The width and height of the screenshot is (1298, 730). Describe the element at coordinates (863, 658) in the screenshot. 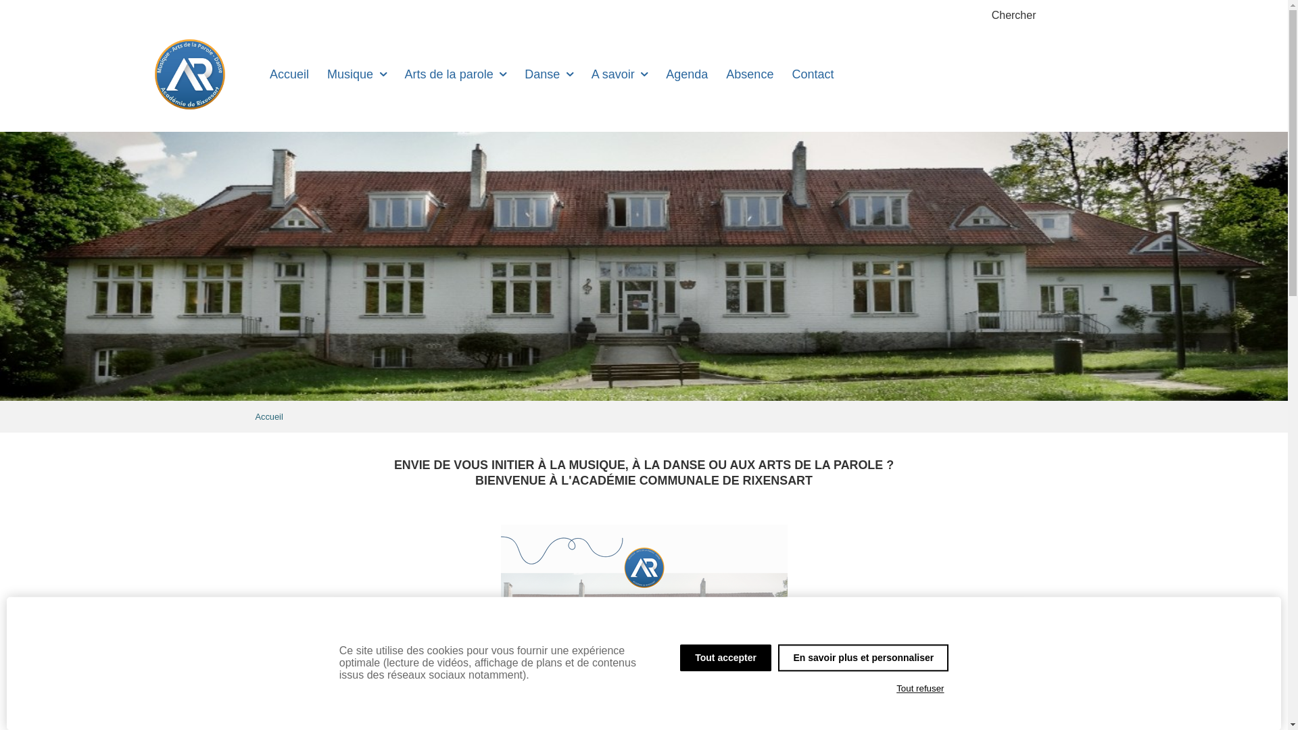

I see `En savoir plus et personnaliser` at that location.